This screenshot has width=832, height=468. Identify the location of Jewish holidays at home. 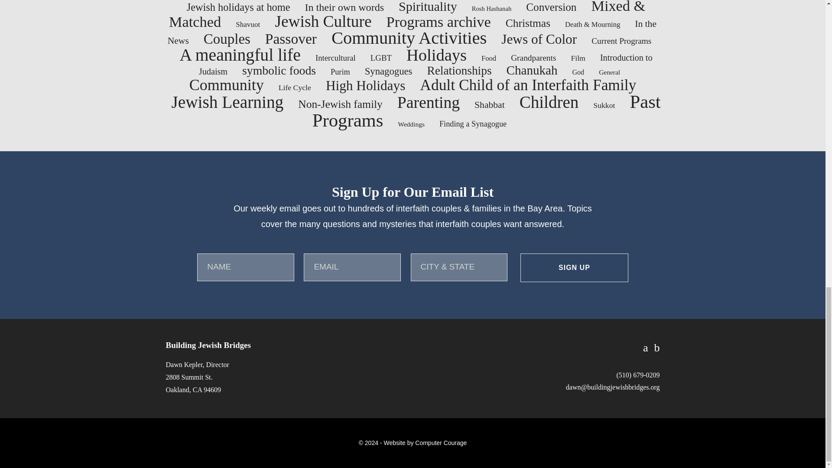
(238, 7).